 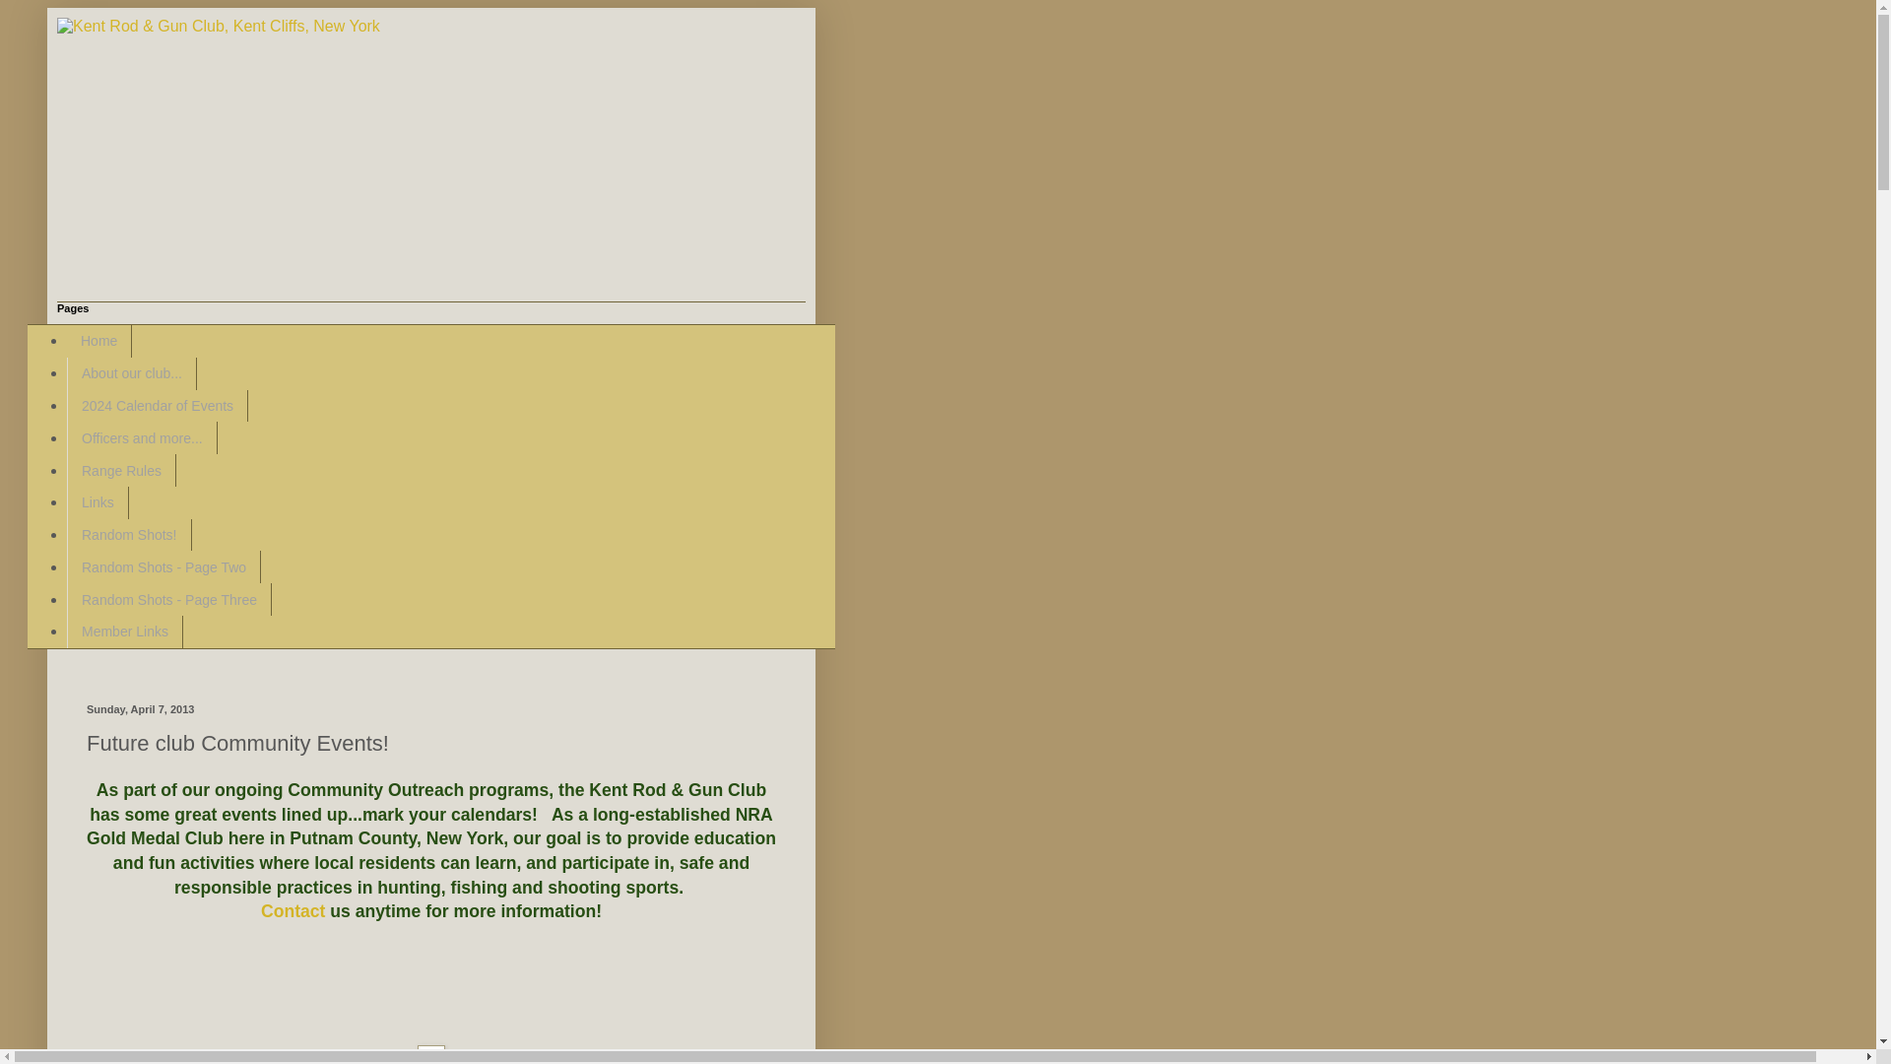 I want to click on Officers and more..., so click(x=142, y=437).